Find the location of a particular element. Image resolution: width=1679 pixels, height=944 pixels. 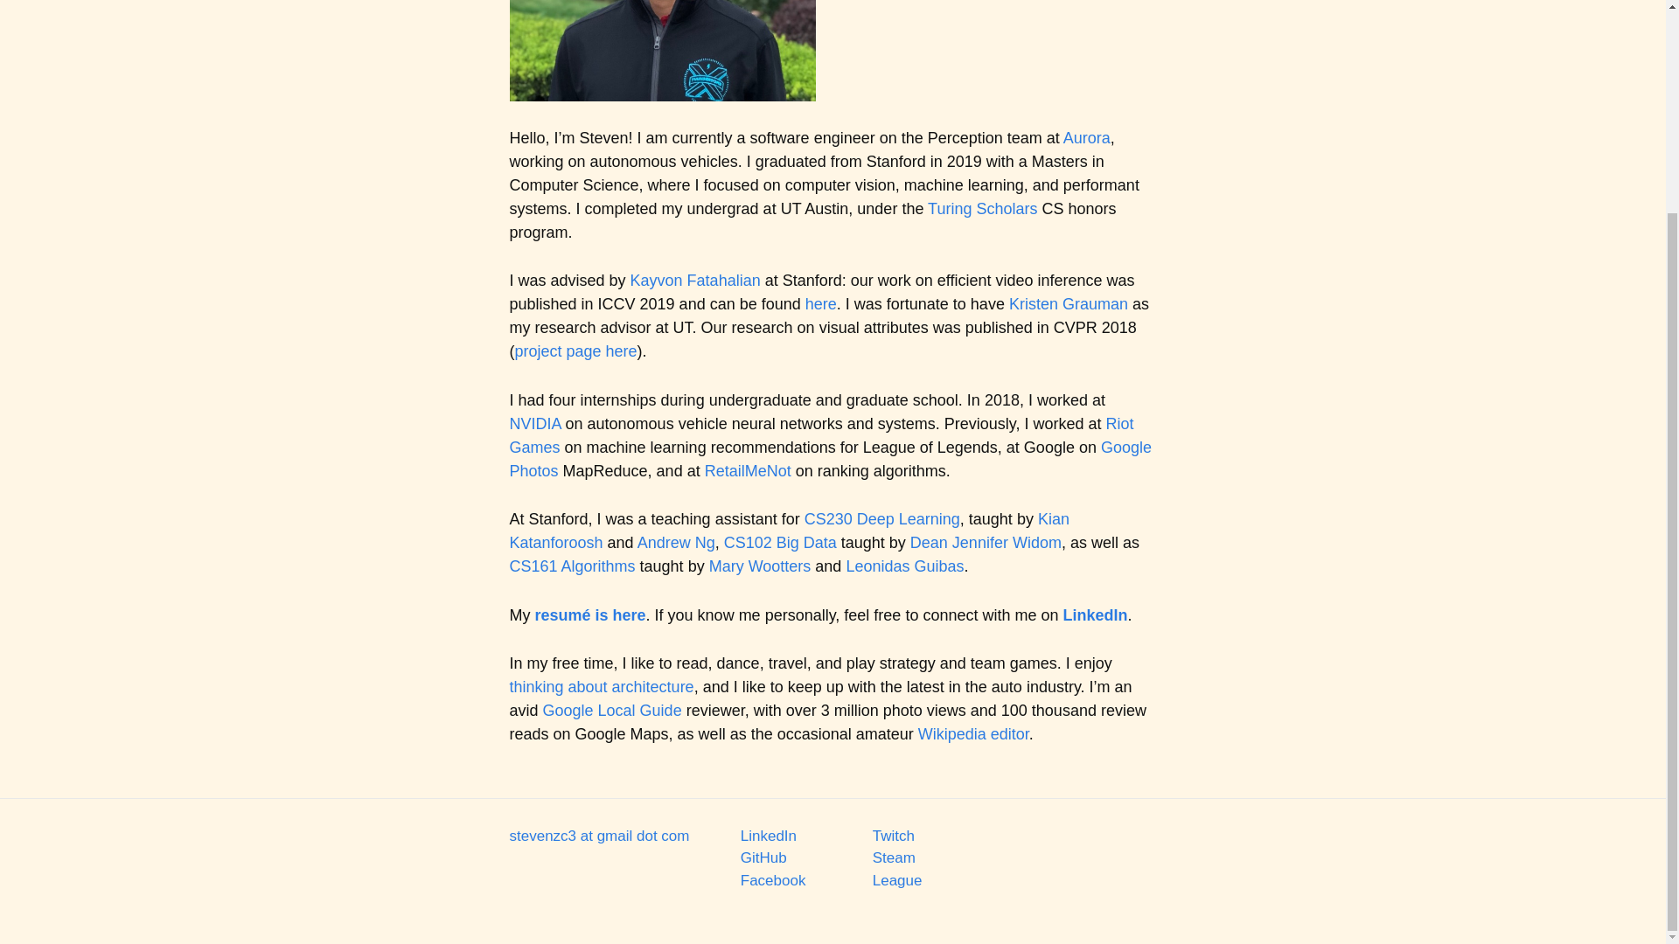

Dean Jennifer Widom is located at coordinates (985, 542).